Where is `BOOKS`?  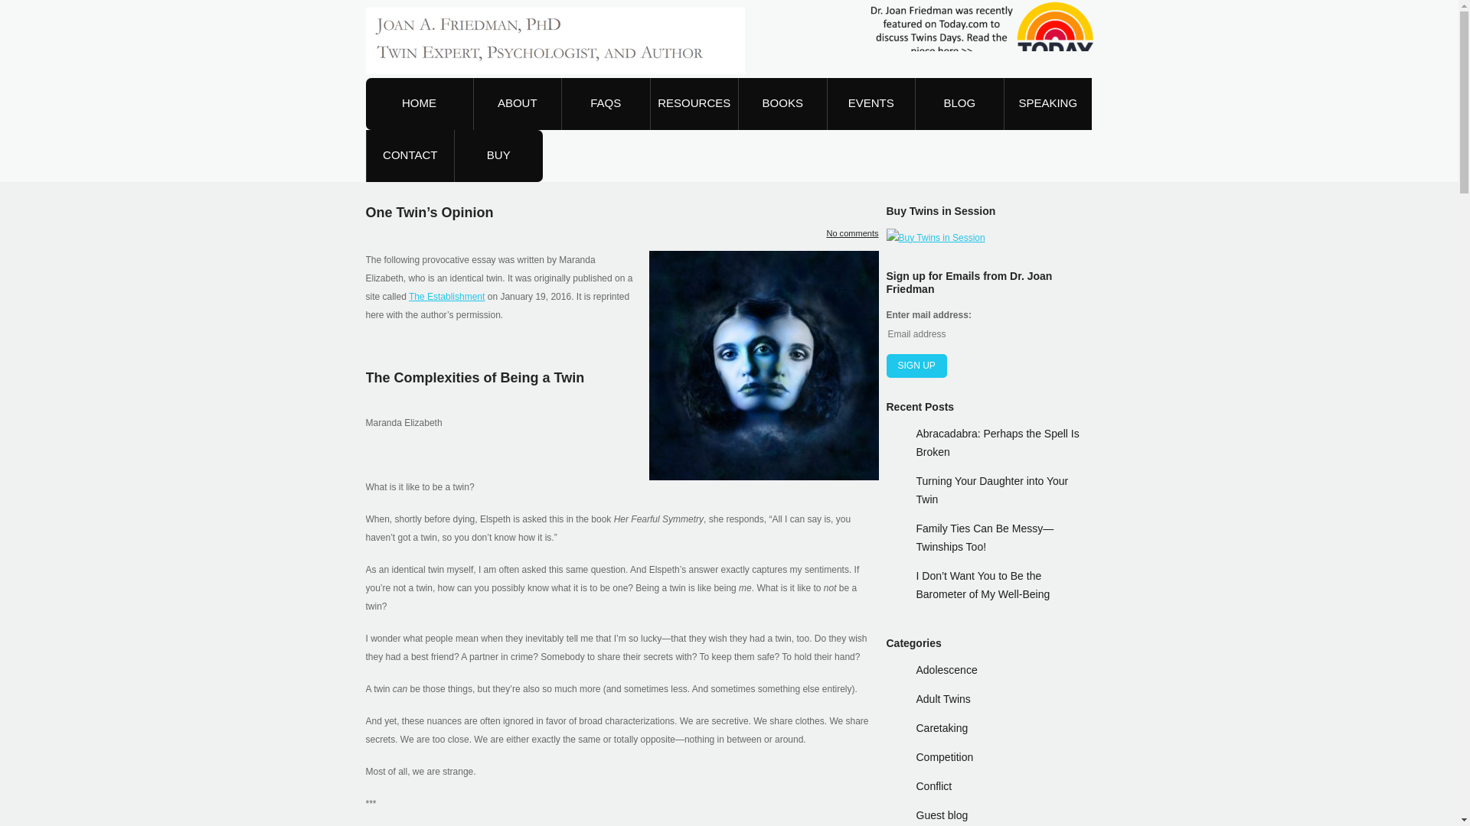 BOOKS is located at coordinates (782, 103).